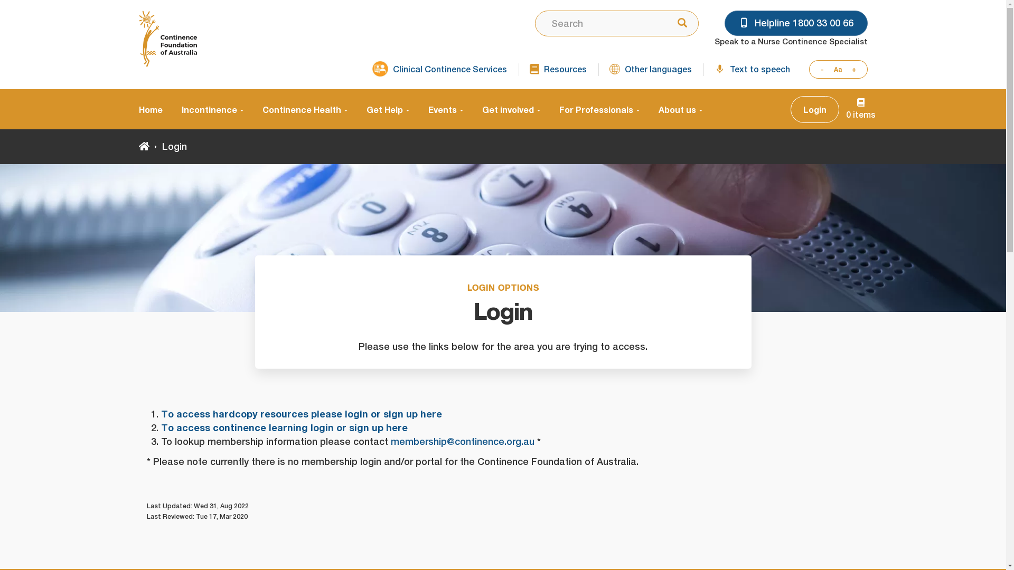  Describe the element at coordinates (388, 109) in the screenshot. I see `Get Help` at that location.